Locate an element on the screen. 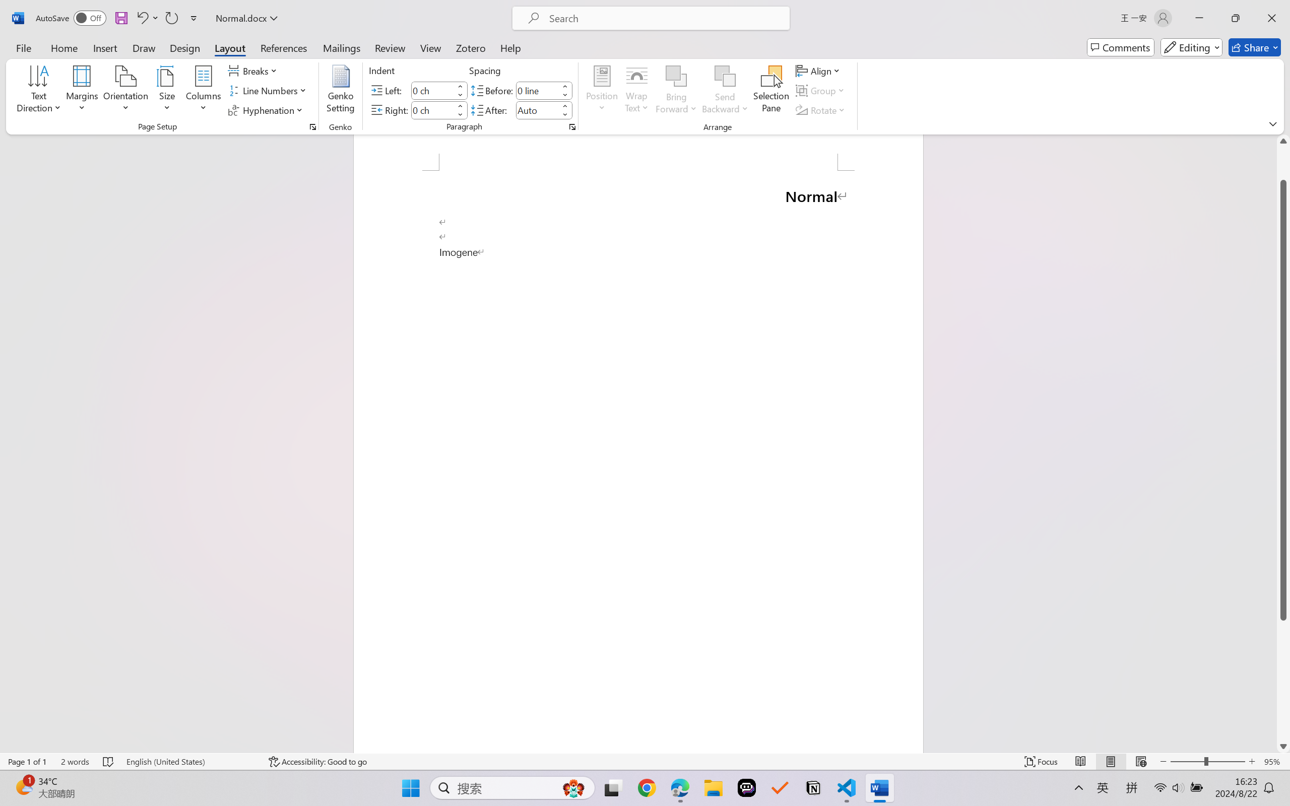  Undo Paragraph Formatting is located at coordinates (147, 18).